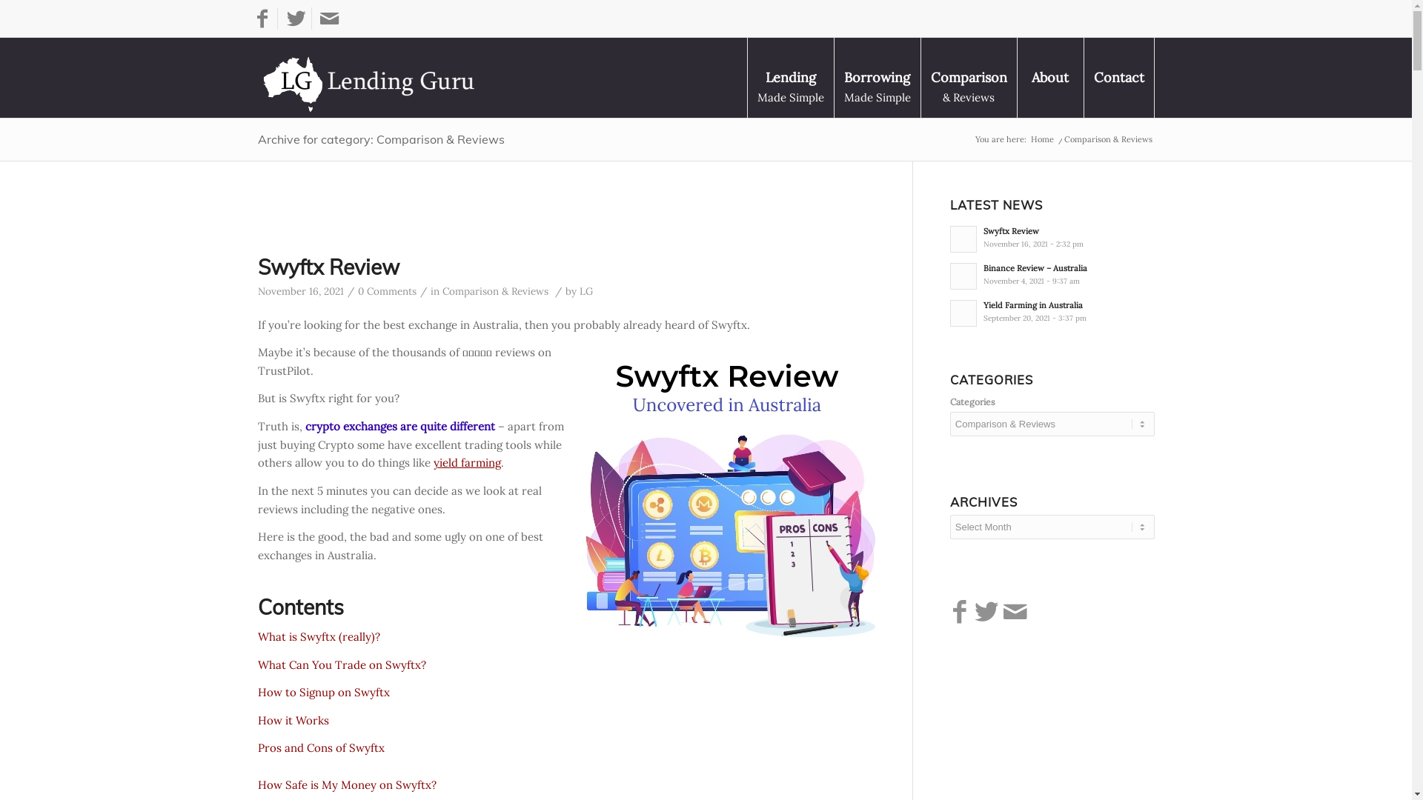 The image size is (1423, 800). What do you see at coordinates (495, 291) in the screenshot?
I see `Comparison & Reviews` at bounding box center [495, 291].